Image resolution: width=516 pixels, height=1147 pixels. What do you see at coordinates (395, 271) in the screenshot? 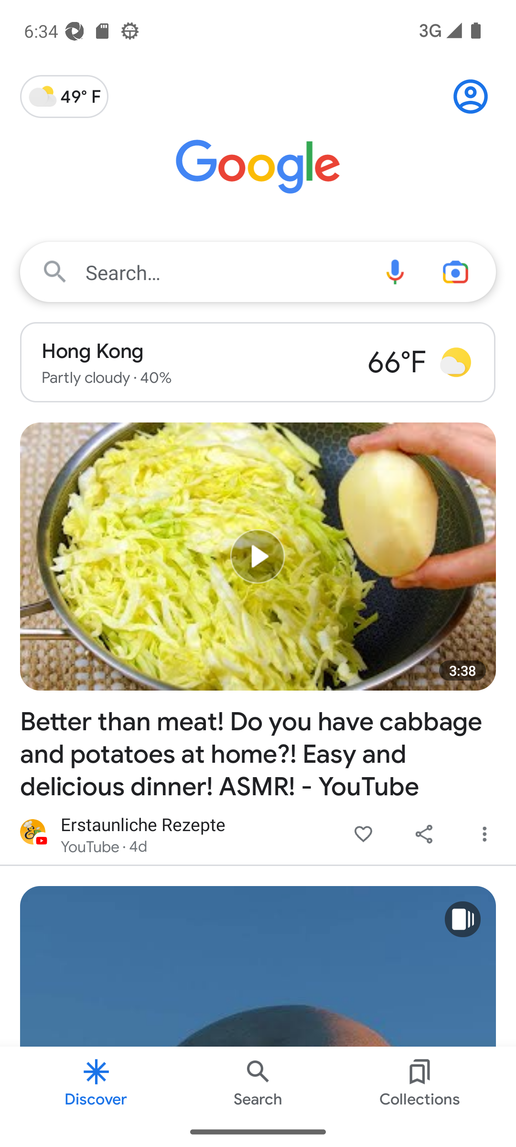
I see `Voice search` at bounding box center [395, 271].